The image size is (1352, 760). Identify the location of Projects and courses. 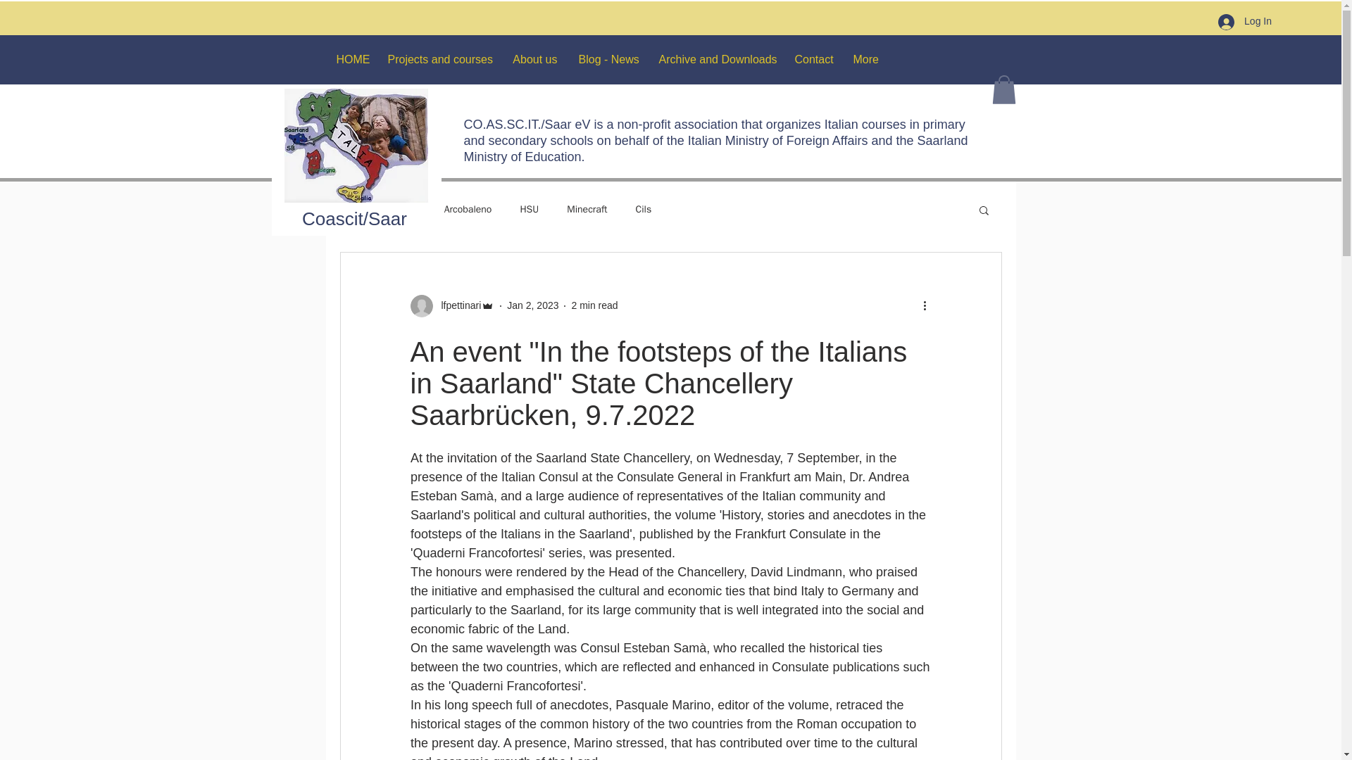
(439, 60).